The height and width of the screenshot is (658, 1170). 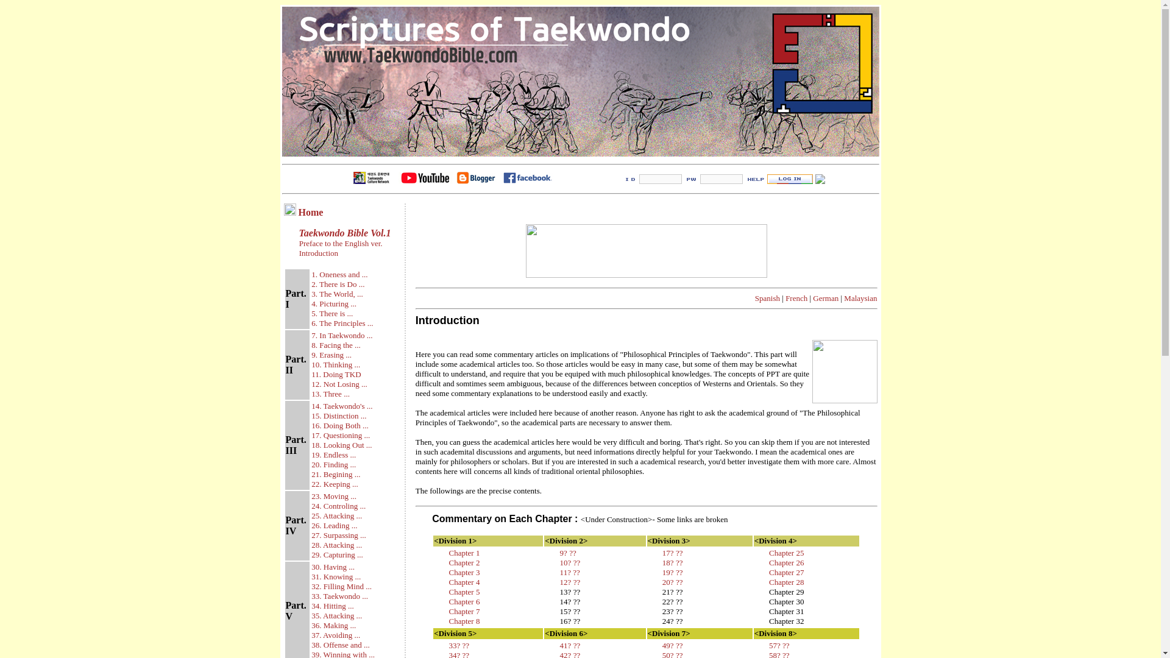 I want to click on 6. The Principles ..., so click(x=342, y=323).